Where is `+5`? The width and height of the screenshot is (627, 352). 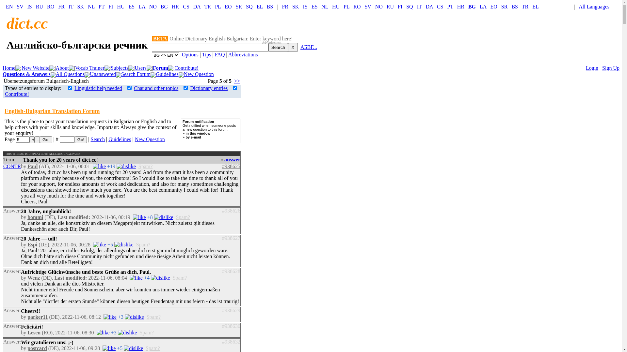 +5 is located at coordinates (110, 244).